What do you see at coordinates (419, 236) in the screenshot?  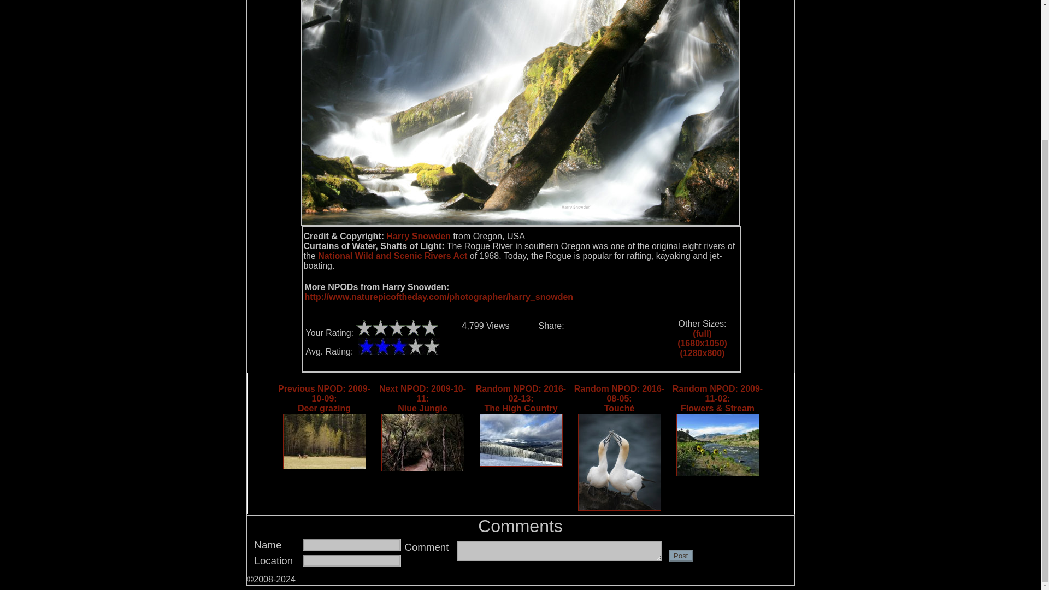 I see `Post` at bounding box center [419, 236].